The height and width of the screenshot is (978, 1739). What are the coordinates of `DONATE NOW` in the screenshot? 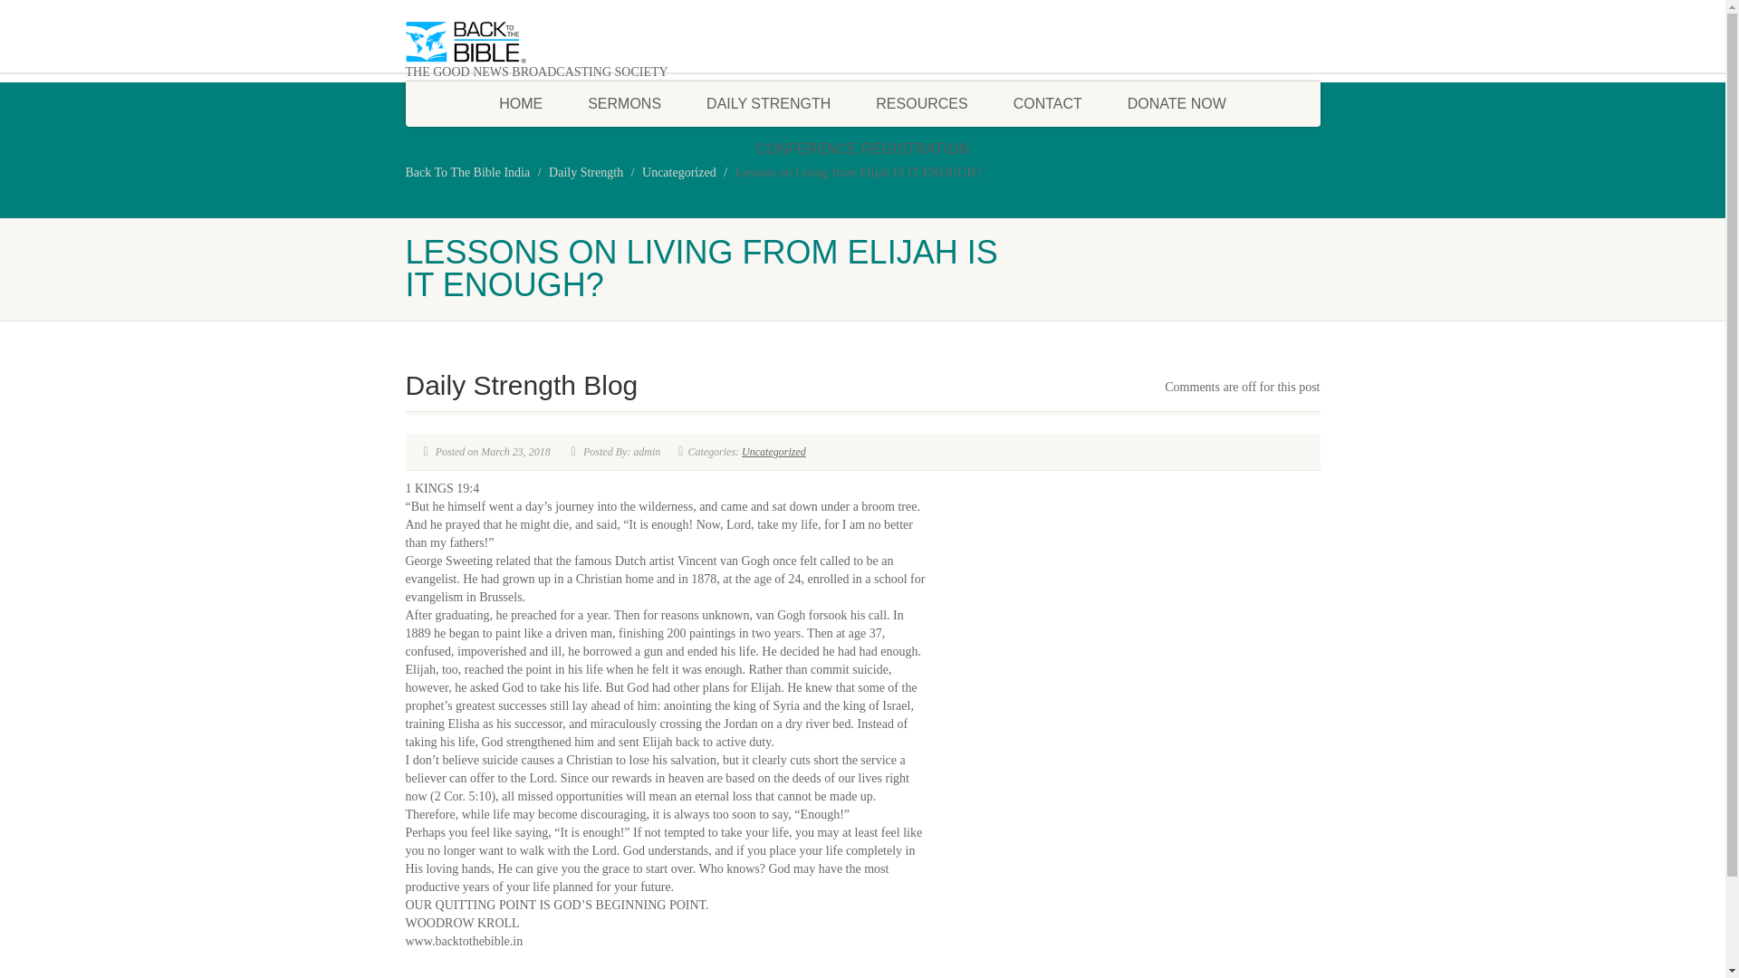 It's located at (1176, 103).